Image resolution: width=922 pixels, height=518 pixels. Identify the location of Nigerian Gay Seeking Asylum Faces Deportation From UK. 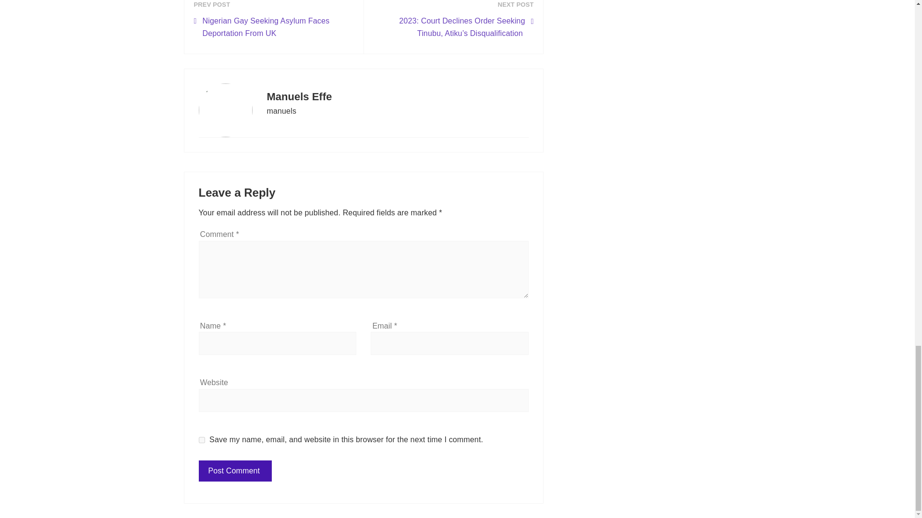
(274, 27).